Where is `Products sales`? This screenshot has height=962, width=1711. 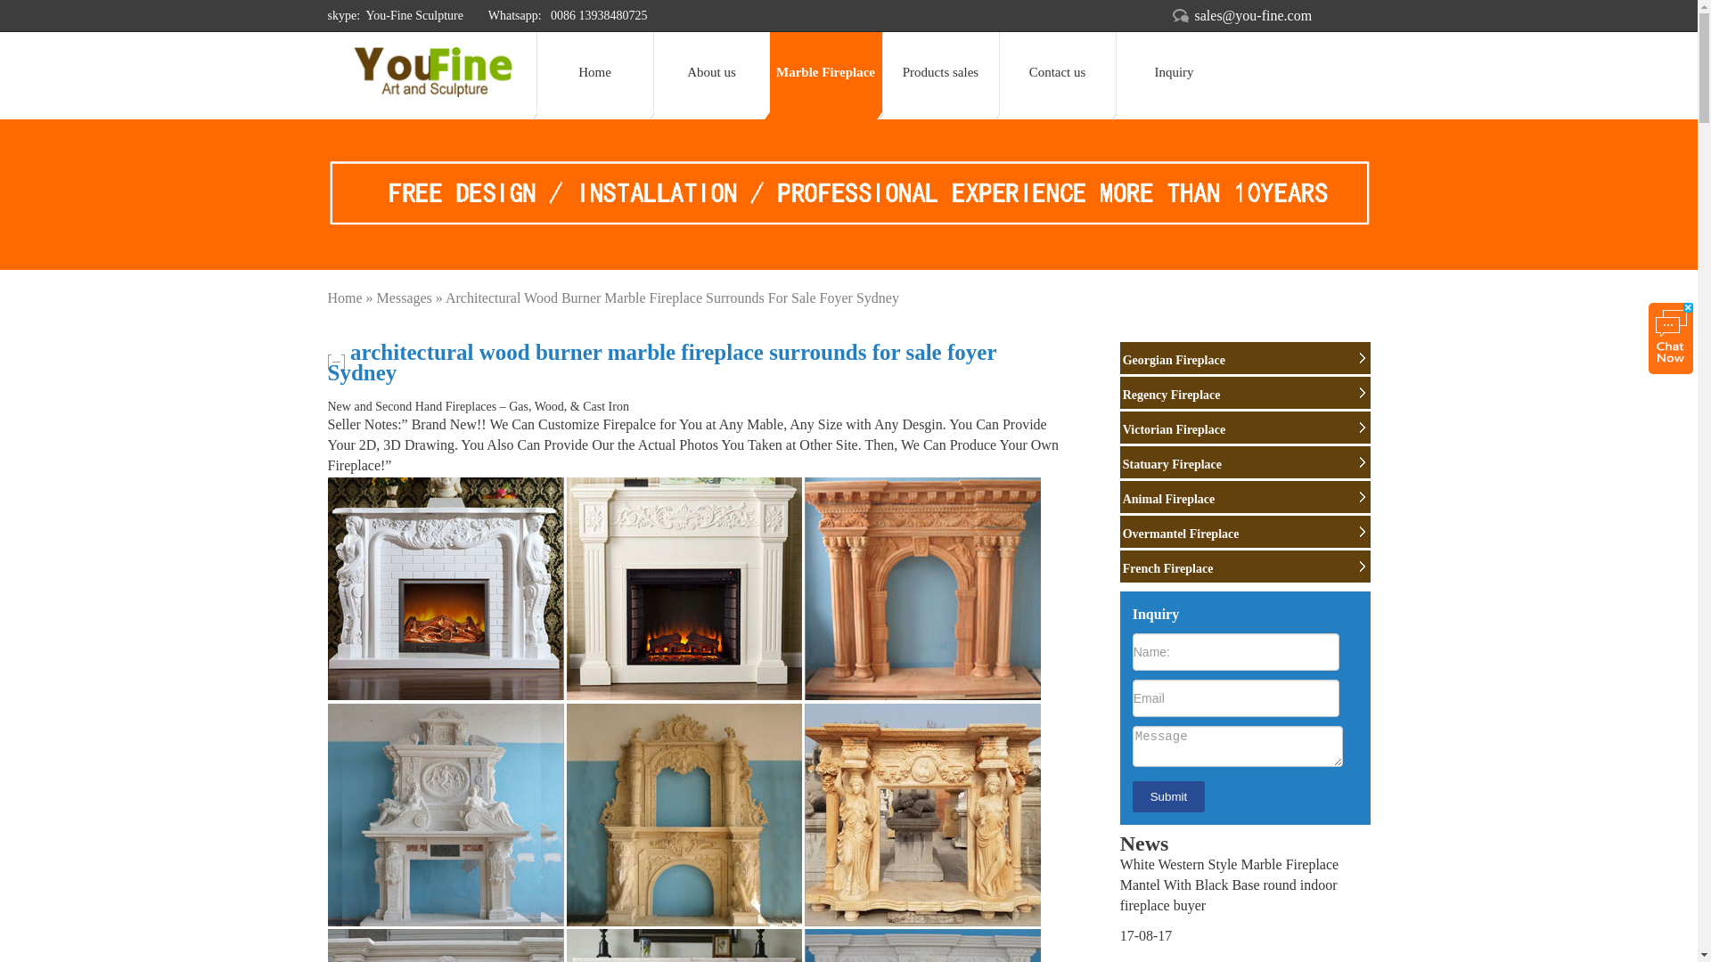 Products sales is located at coordinates (941, 72).